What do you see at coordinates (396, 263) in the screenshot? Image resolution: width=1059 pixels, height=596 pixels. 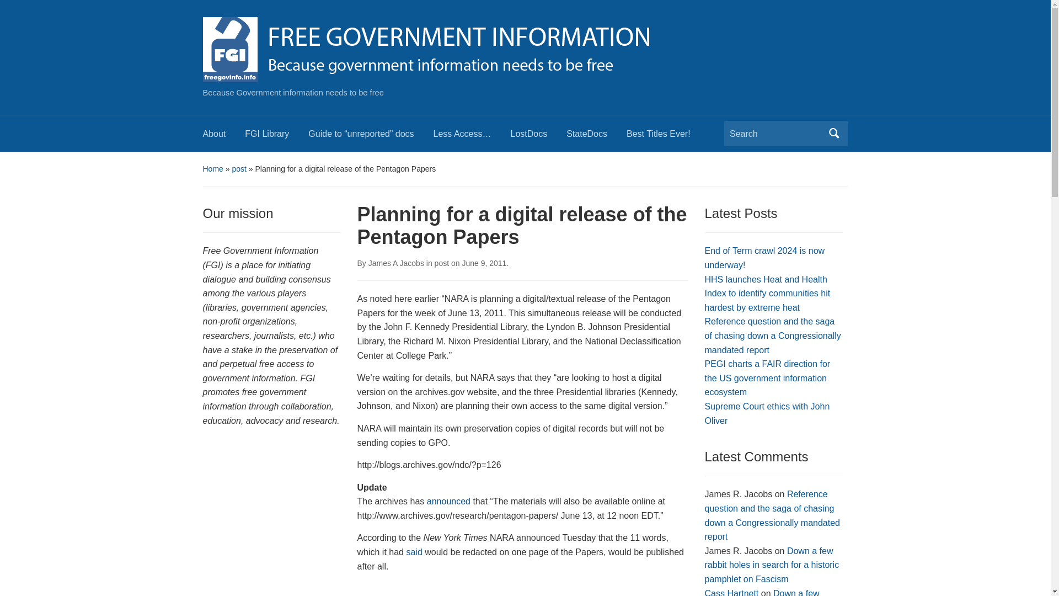 I see `James A Jacobs` at bounding box center [396, 263].